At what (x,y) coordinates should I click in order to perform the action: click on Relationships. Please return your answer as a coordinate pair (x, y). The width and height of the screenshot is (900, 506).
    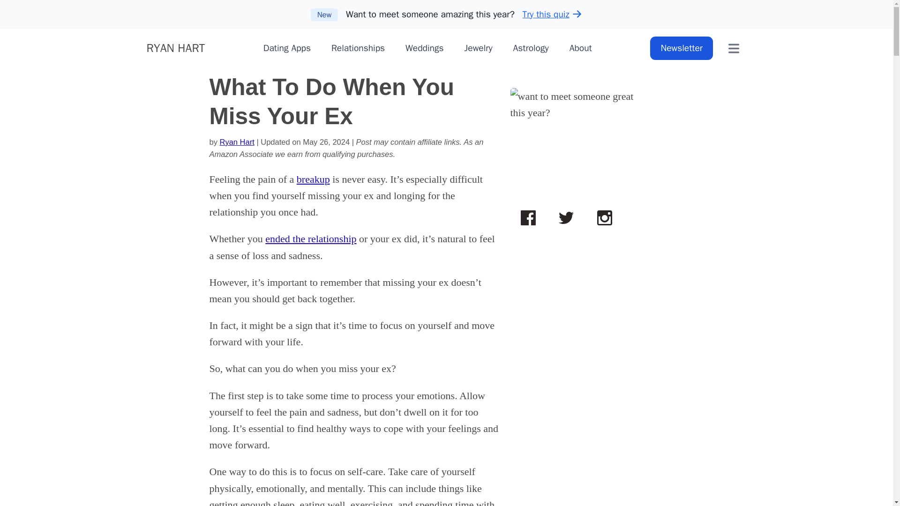
    Looking at the image, I should click on (358, 48).